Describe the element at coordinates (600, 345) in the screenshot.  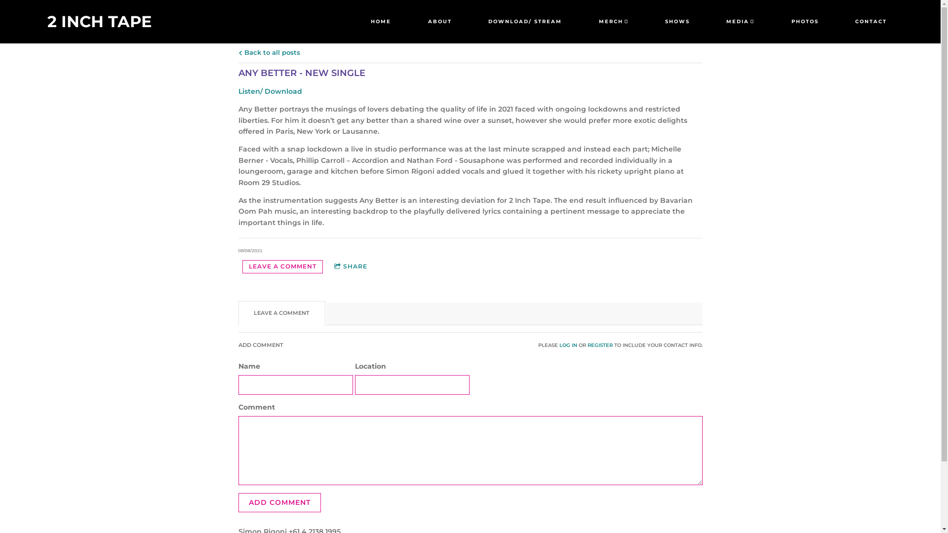
I see `REGISTER` at that location.